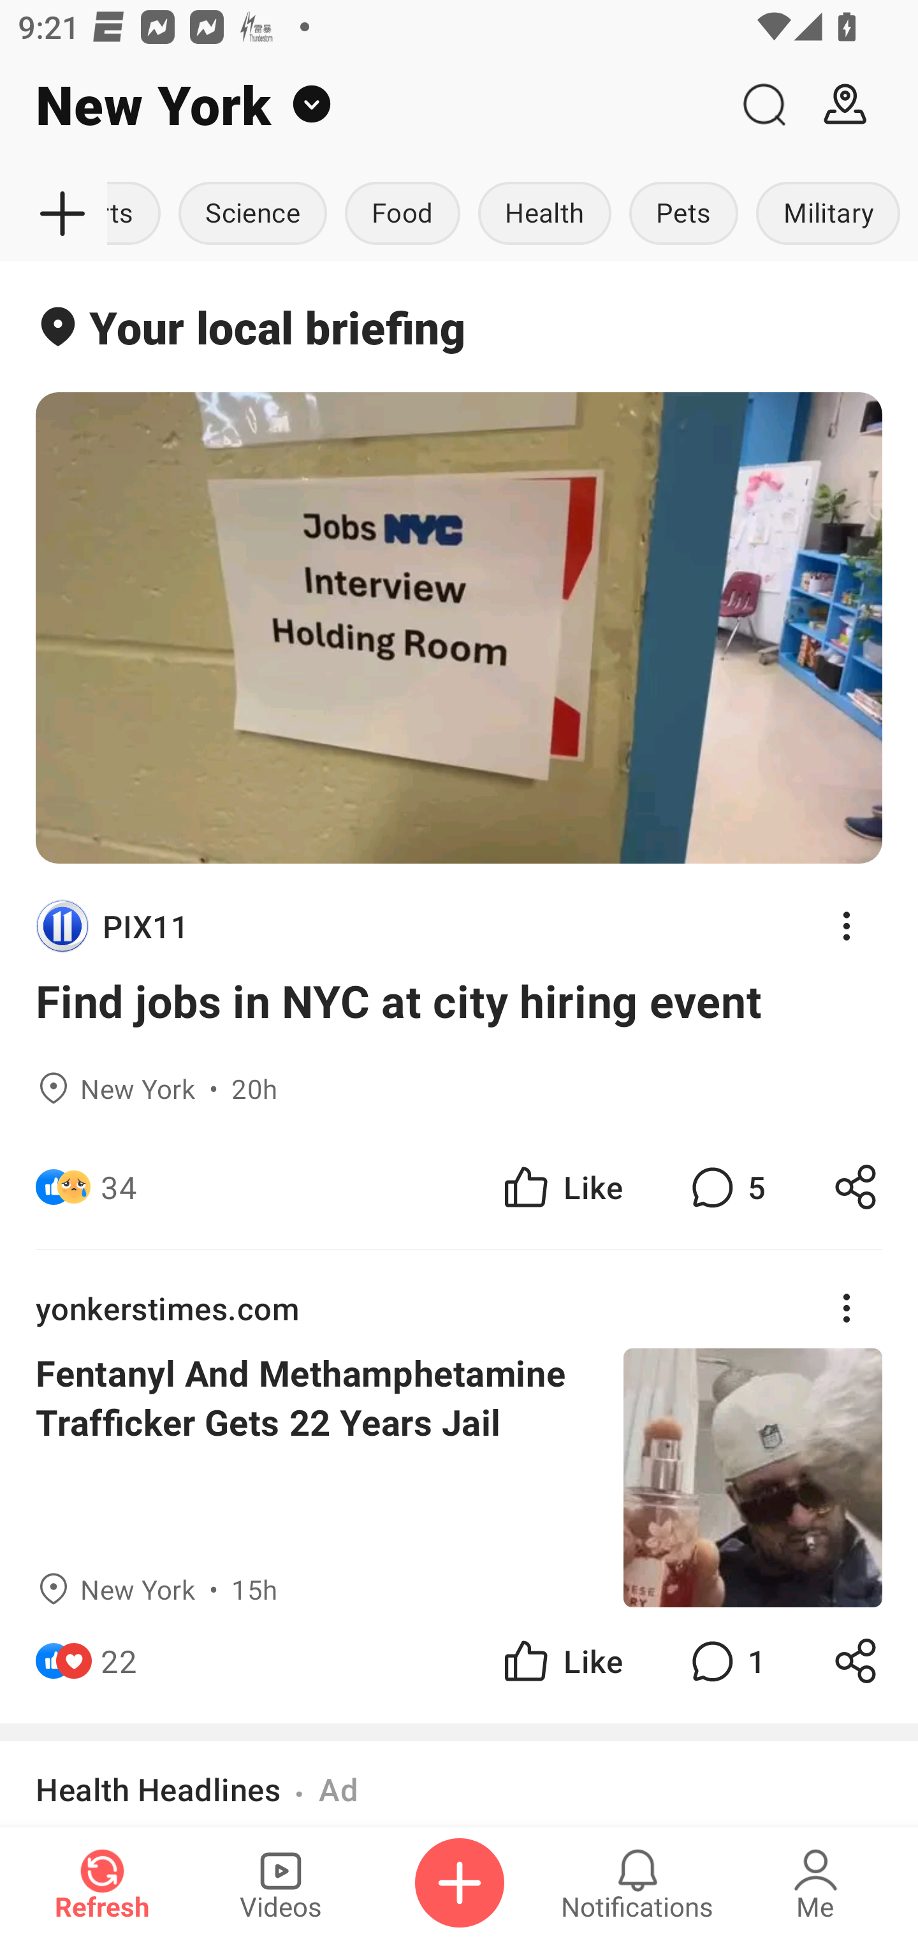 This screenshot has height=1939, width=918. Describe the element at coordinates (725, 1661) in the screenshot. I see `1` at that location.